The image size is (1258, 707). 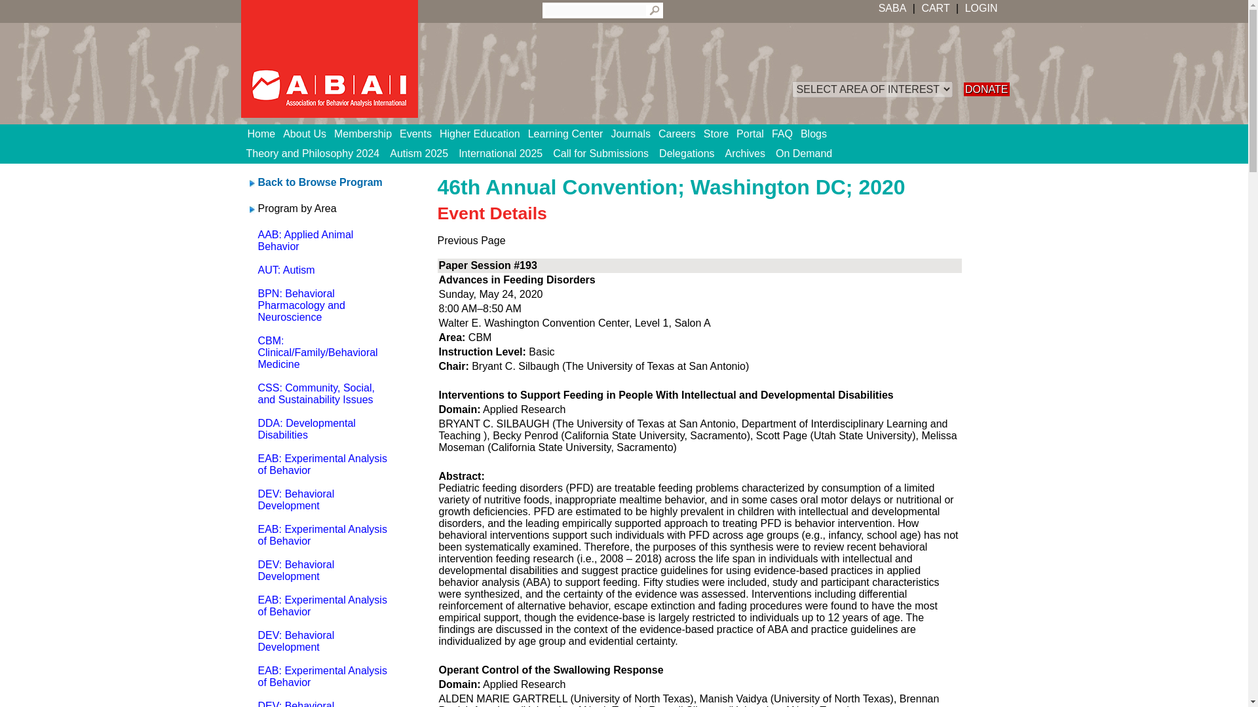 I want to click on LOGIN, so click(x=980, y=8).